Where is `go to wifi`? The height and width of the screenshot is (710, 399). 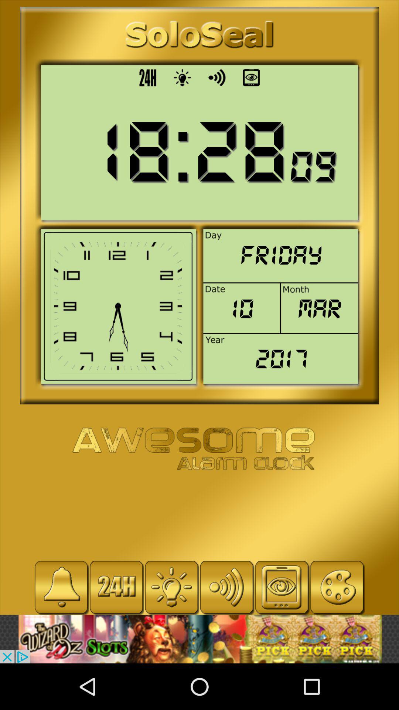
go to wifi is located at coordinates (227, 587).